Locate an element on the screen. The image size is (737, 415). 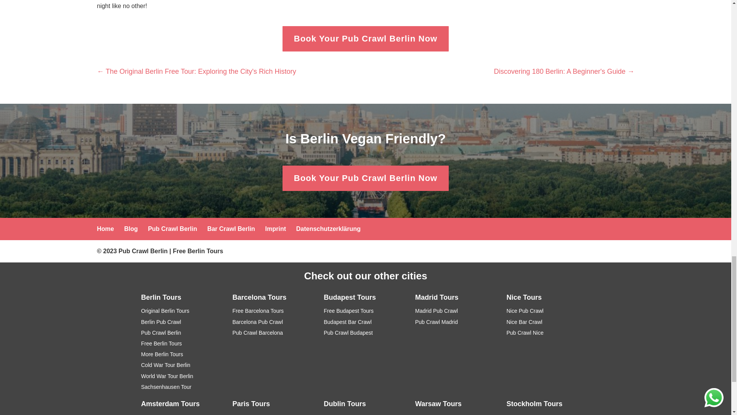
Pub Crawl Berlin is located at coordinates (143, 251).